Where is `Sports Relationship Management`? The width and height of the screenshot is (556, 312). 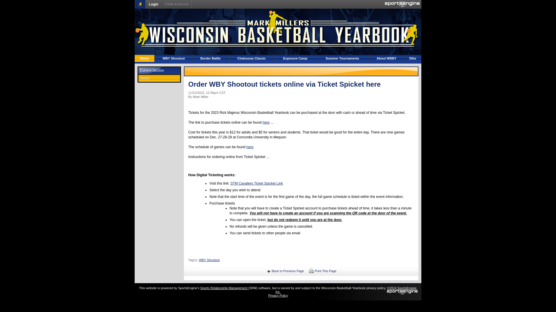 Sports Relationship Management is located at coordinates (224, 288).